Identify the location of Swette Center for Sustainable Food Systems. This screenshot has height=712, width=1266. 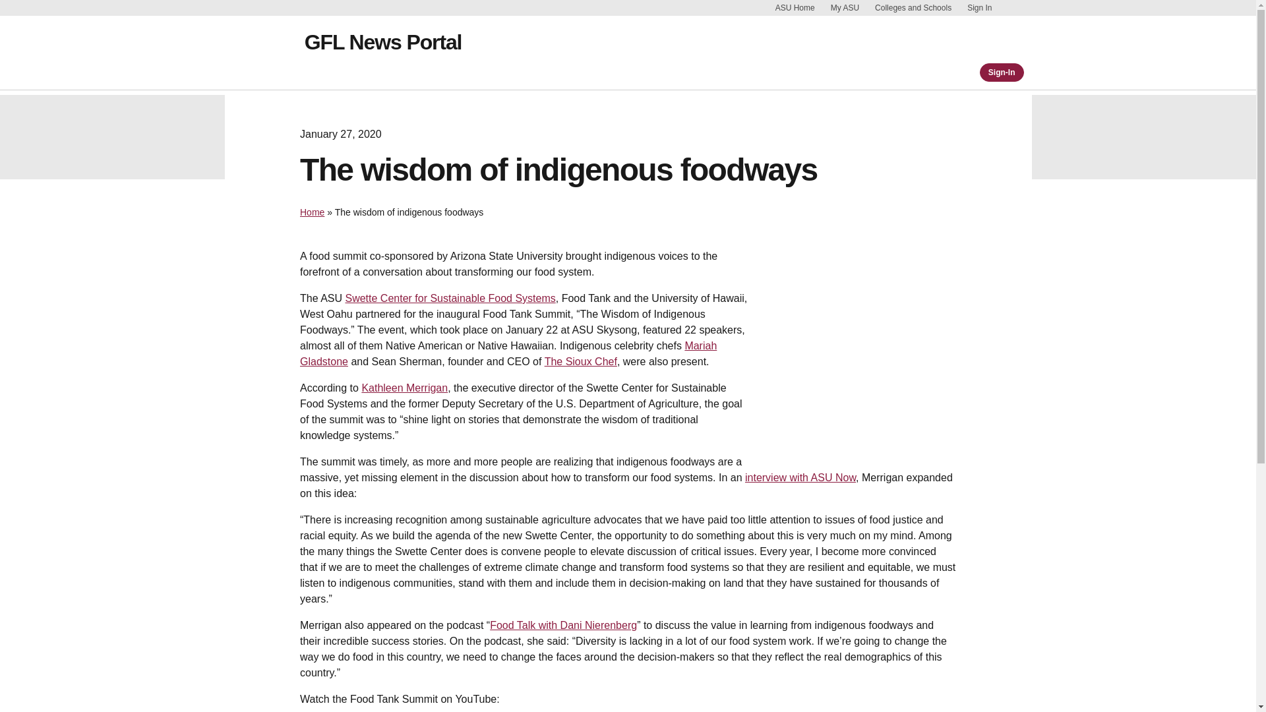
(450, 298).